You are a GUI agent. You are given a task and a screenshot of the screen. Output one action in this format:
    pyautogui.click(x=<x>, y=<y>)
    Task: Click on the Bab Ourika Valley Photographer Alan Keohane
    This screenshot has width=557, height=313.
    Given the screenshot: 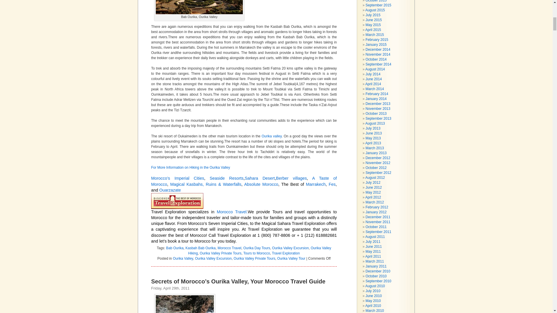 What is the action you would take?
    pyautogui.click(x=199, y=7)
    